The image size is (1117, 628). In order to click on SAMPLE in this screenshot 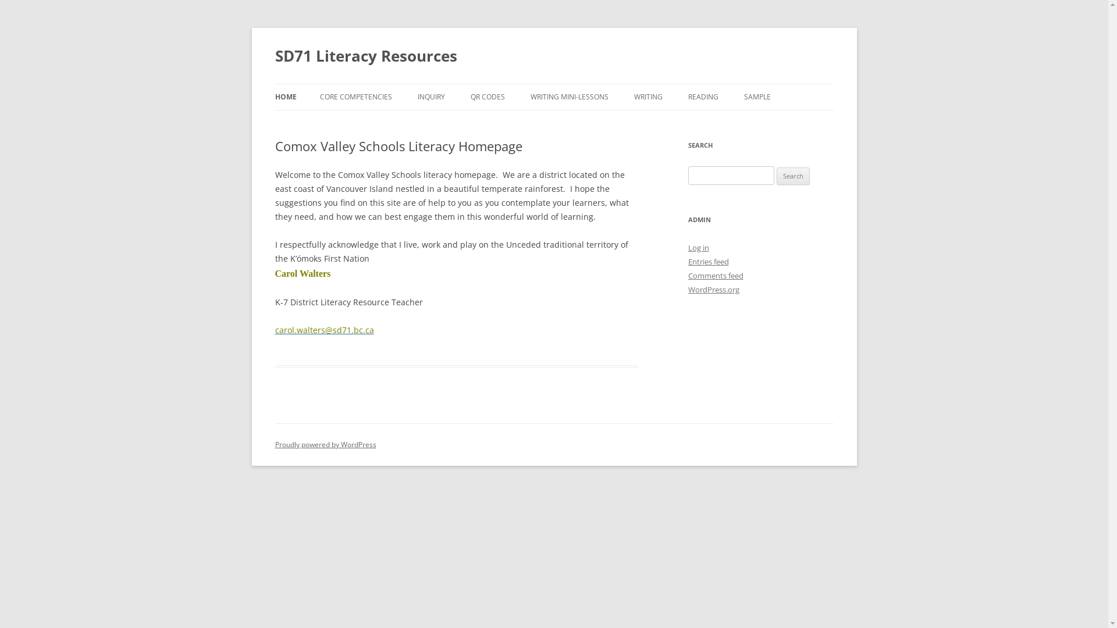, I will do `click(757, 97)`.